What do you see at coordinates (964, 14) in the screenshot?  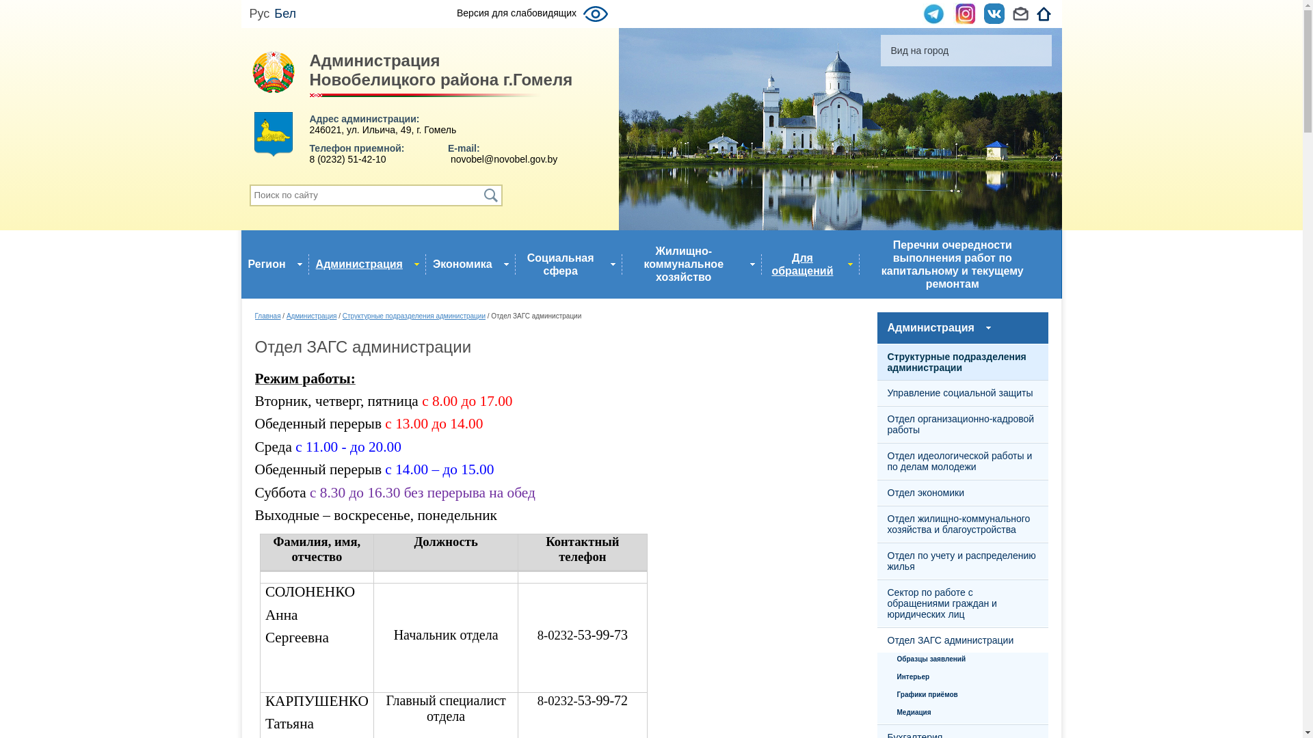 I see `Instagram` at bounding box center [964, 14].